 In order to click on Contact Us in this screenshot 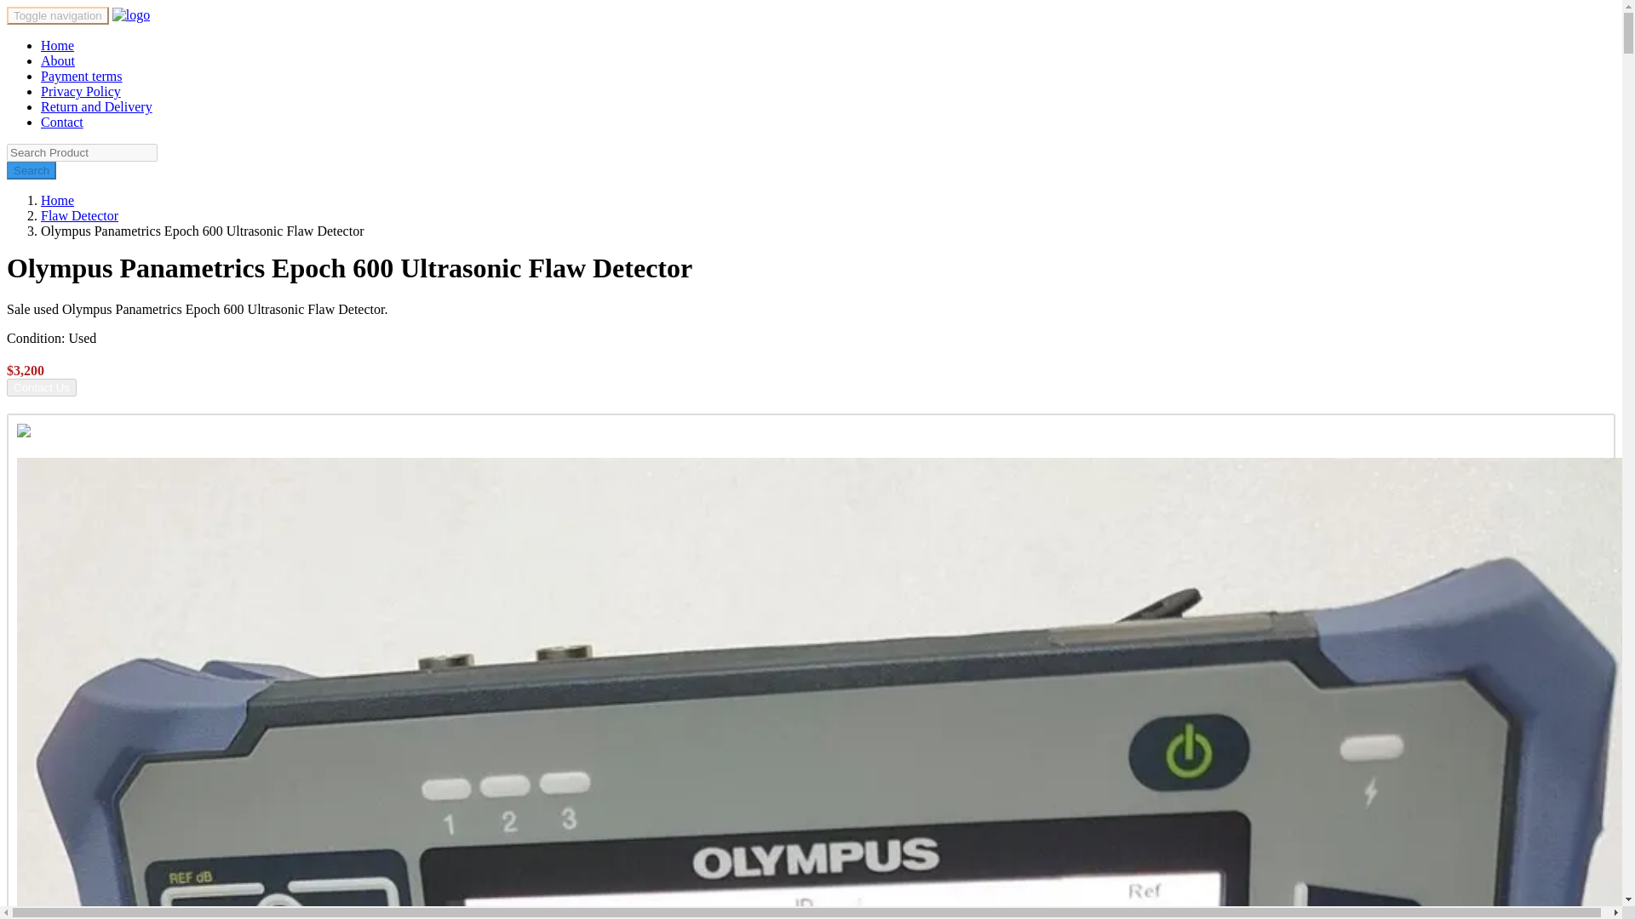, I will do `click(41, 388)`.